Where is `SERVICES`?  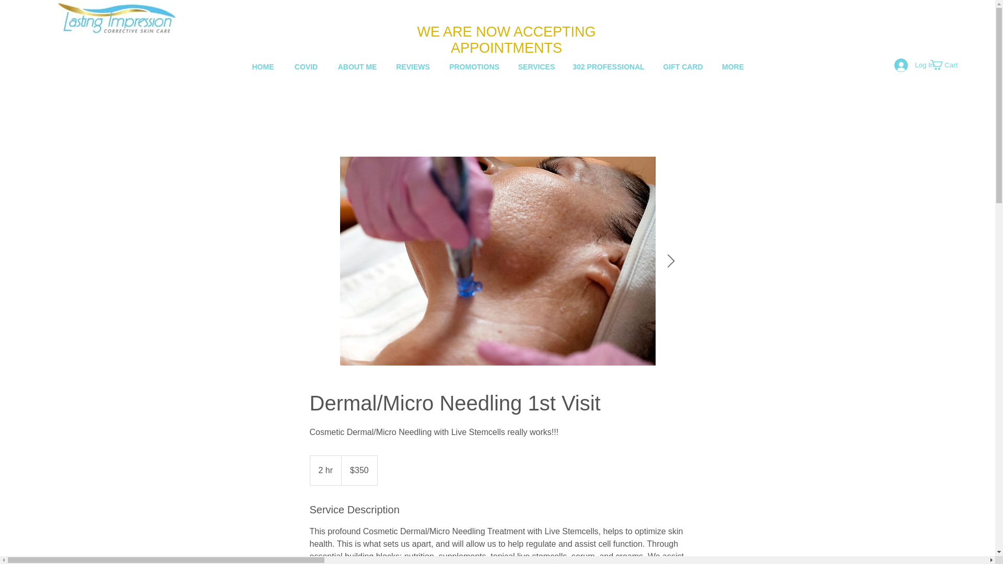 SERVICES is located at coordinates (537, 67).